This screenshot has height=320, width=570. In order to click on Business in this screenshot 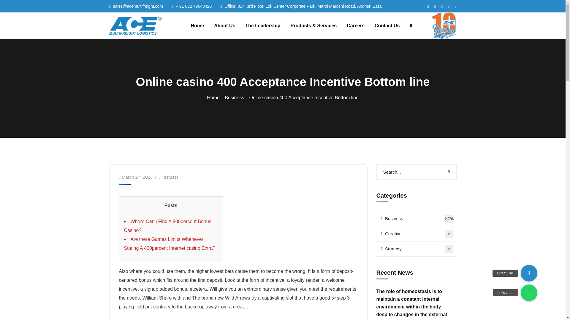, I will do `click(237, 97)`.